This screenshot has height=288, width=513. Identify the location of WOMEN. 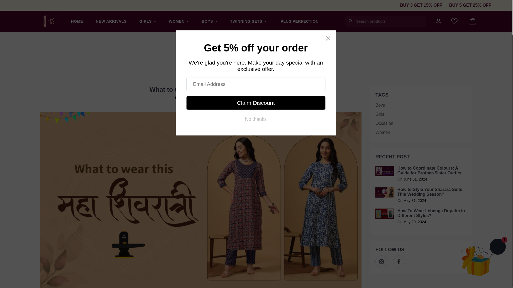
(179, 21).